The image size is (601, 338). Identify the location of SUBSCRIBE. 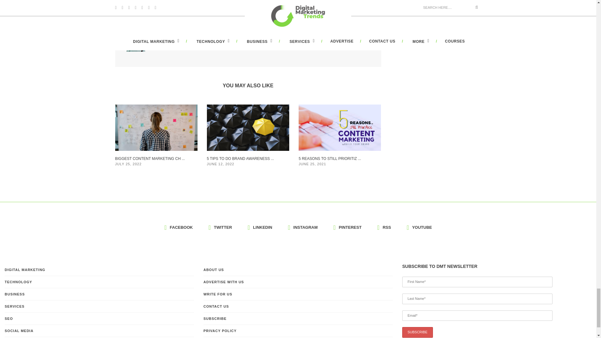
(417, 332).